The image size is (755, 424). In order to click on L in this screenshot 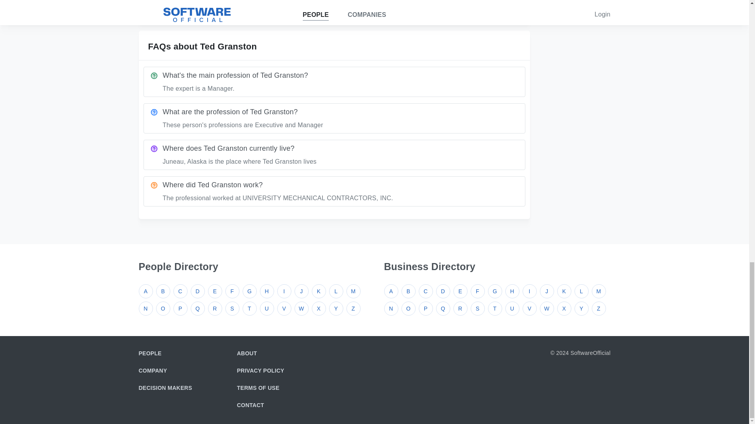, I will do `click(335, 291)`.